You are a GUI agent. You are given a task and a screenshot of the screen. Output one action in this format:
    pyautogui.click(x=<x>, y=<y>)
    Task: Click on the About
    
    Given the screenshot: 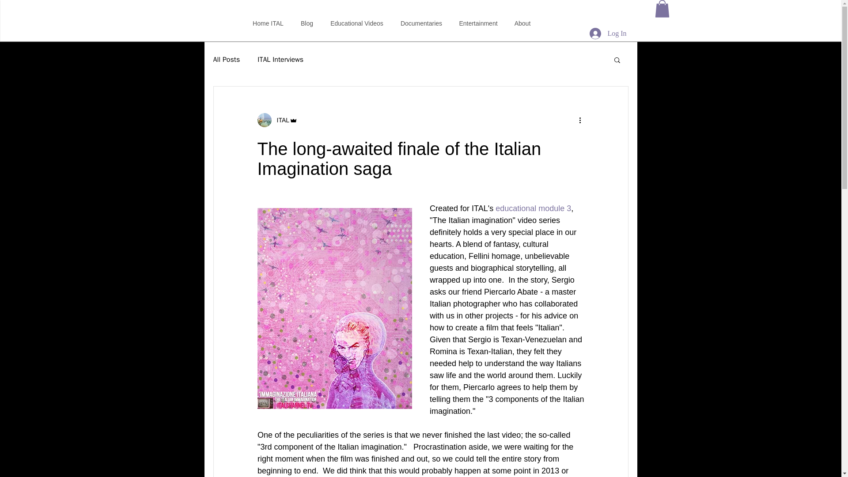 What is the action you would take?
    pyautogui.click(x=523, y=23)
    